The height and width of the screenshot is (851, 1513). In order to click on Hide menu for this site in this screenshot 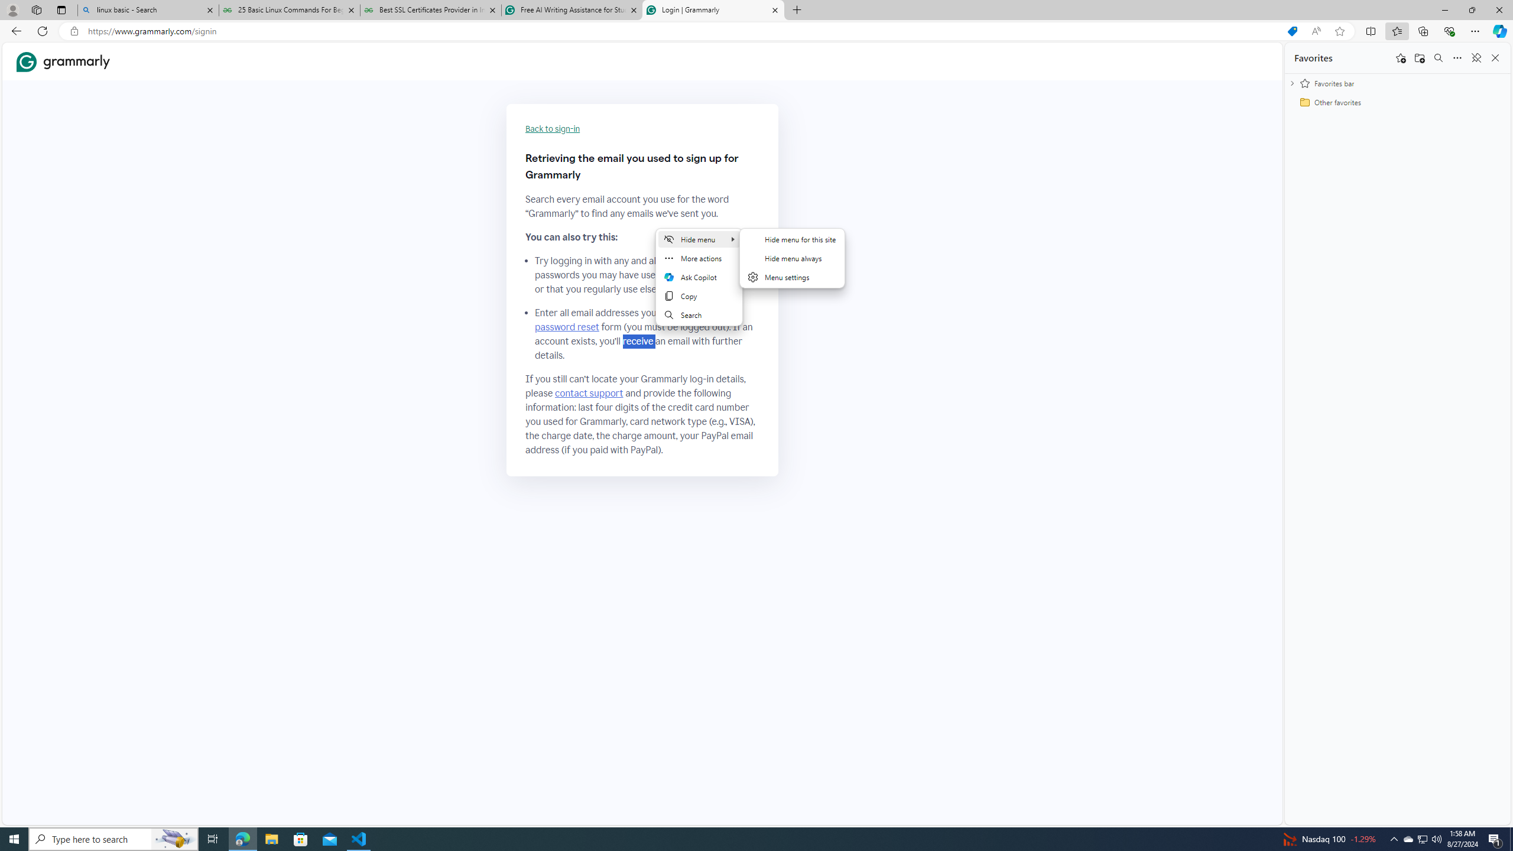, I will do `click(792, 239)`.